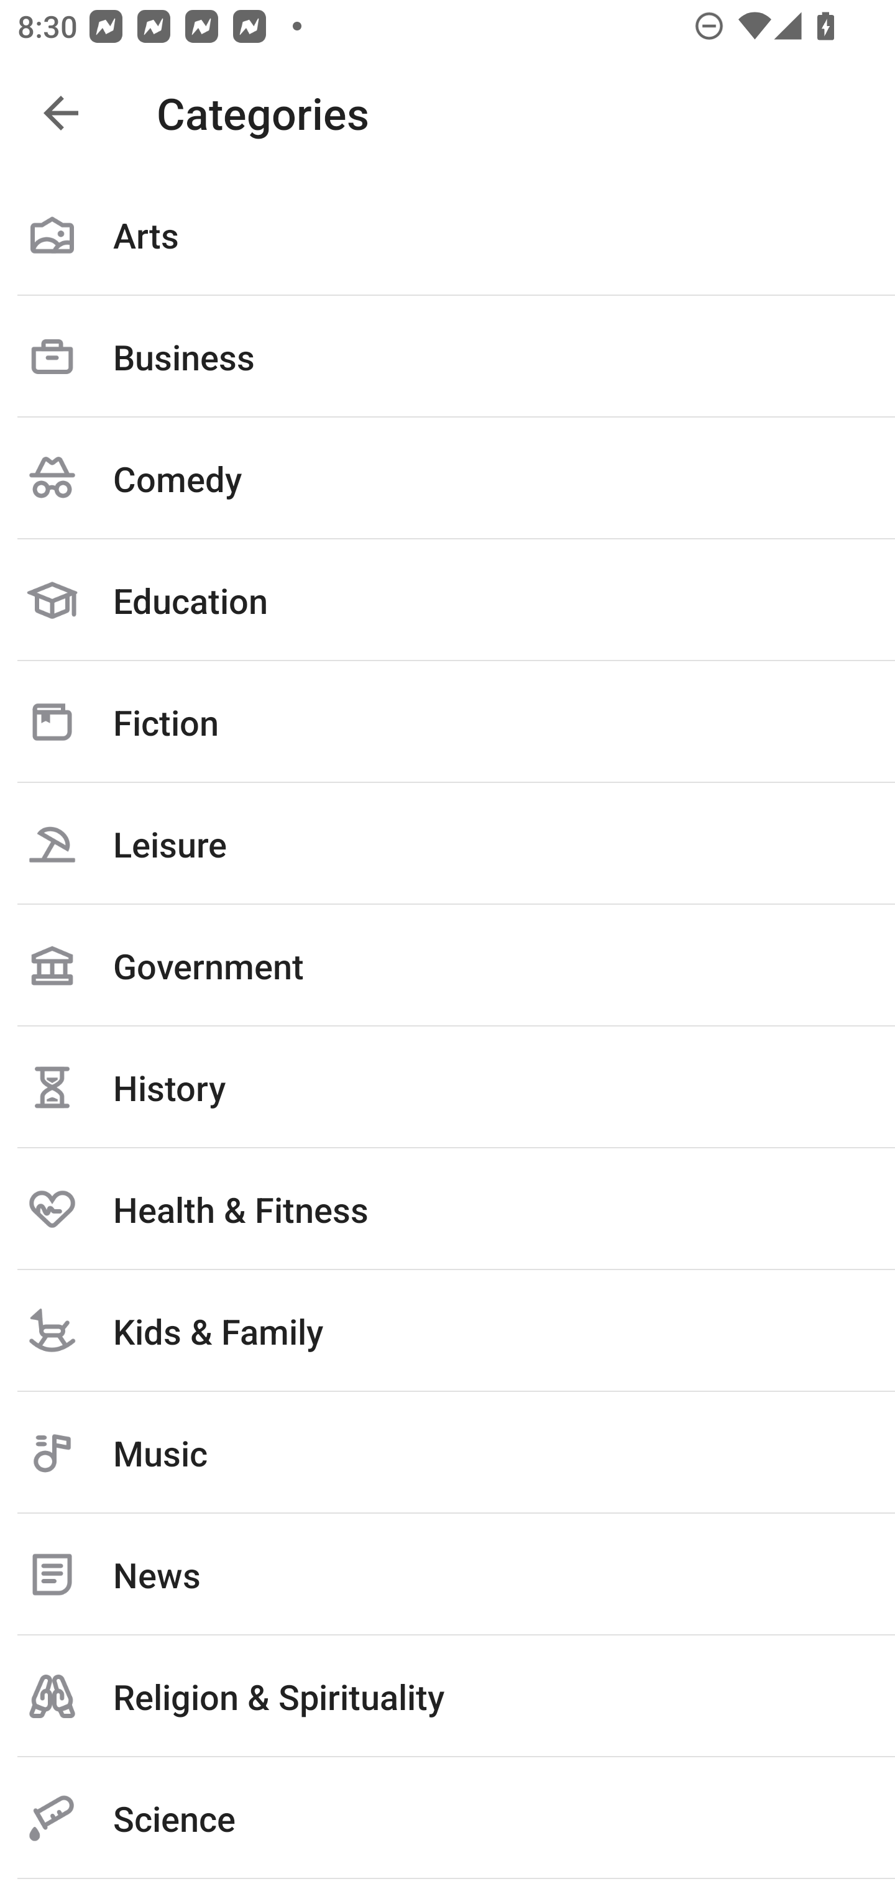 Image resolution: width=895 pixels, height=1889 pixels. I want to click on Science, so click(447, 1818).